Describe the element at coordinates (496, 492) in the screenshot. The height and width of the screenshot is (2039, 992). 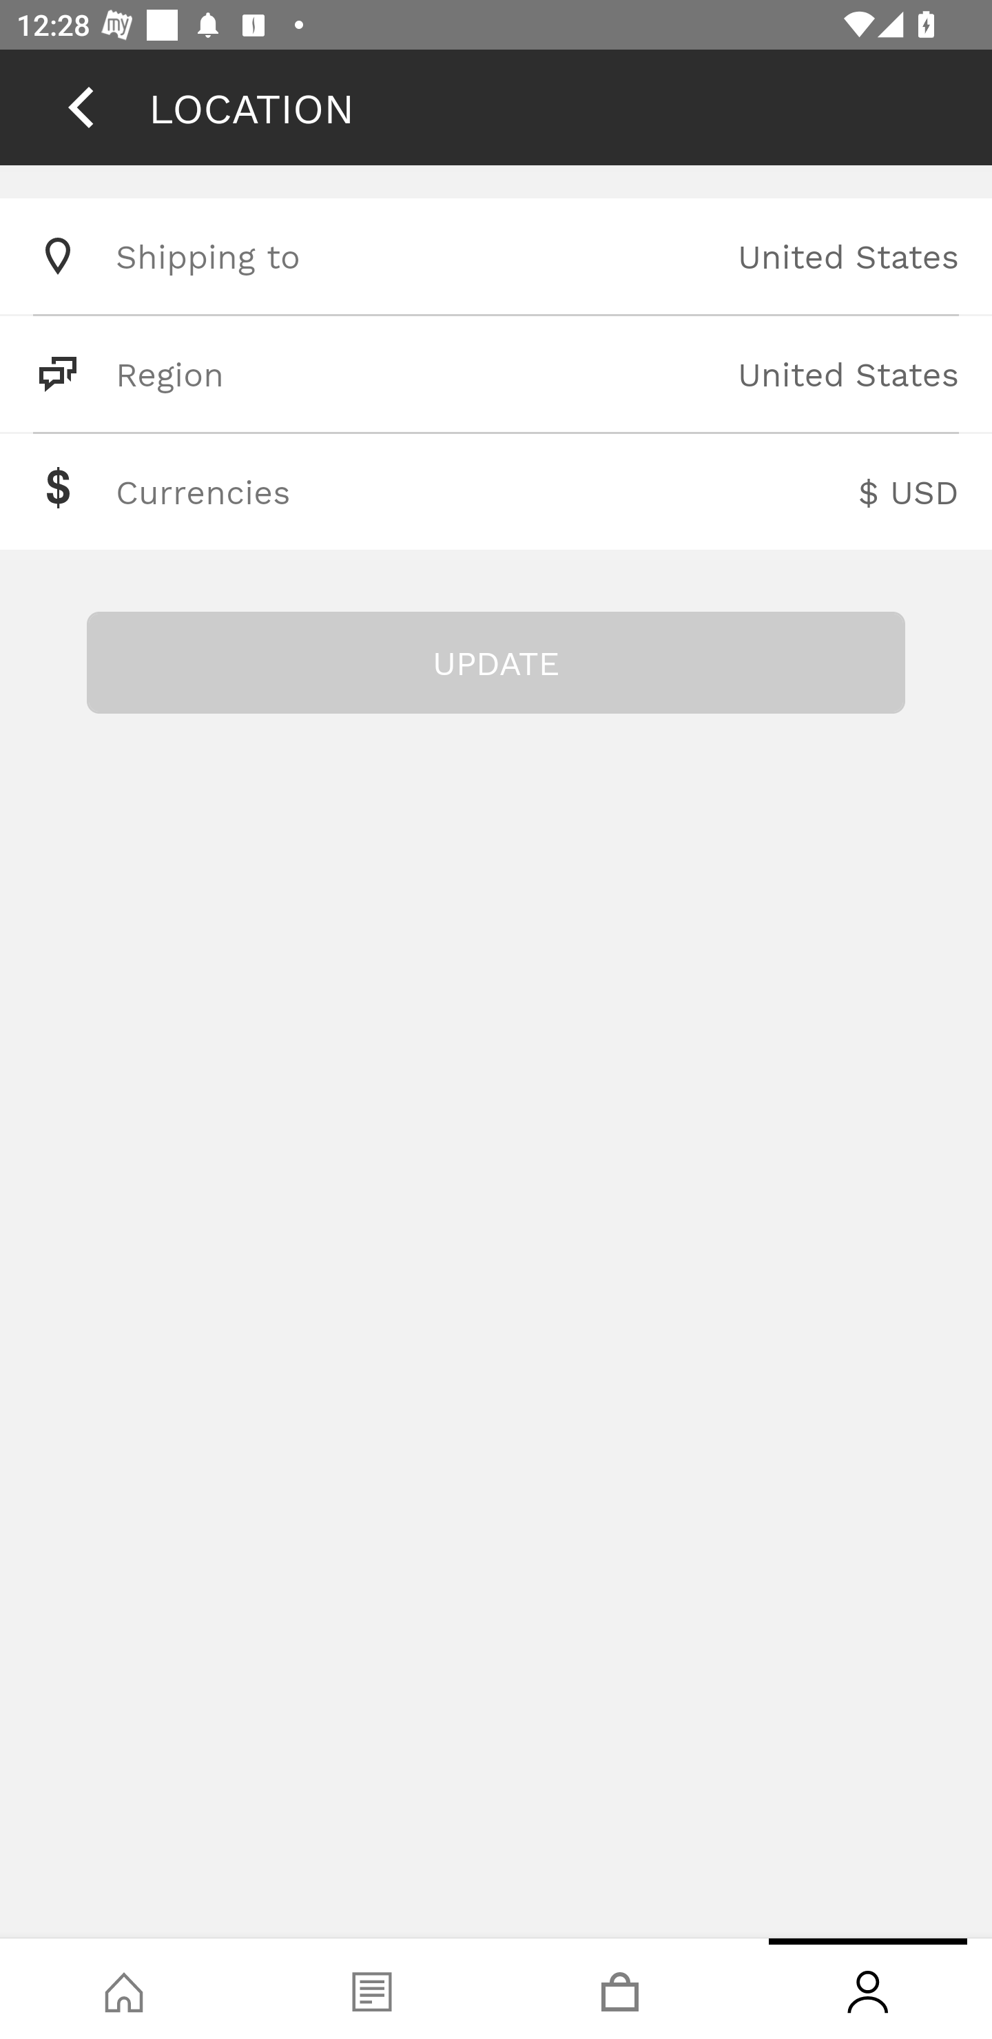
I see `Currencies Currencies $ USD` at that location.